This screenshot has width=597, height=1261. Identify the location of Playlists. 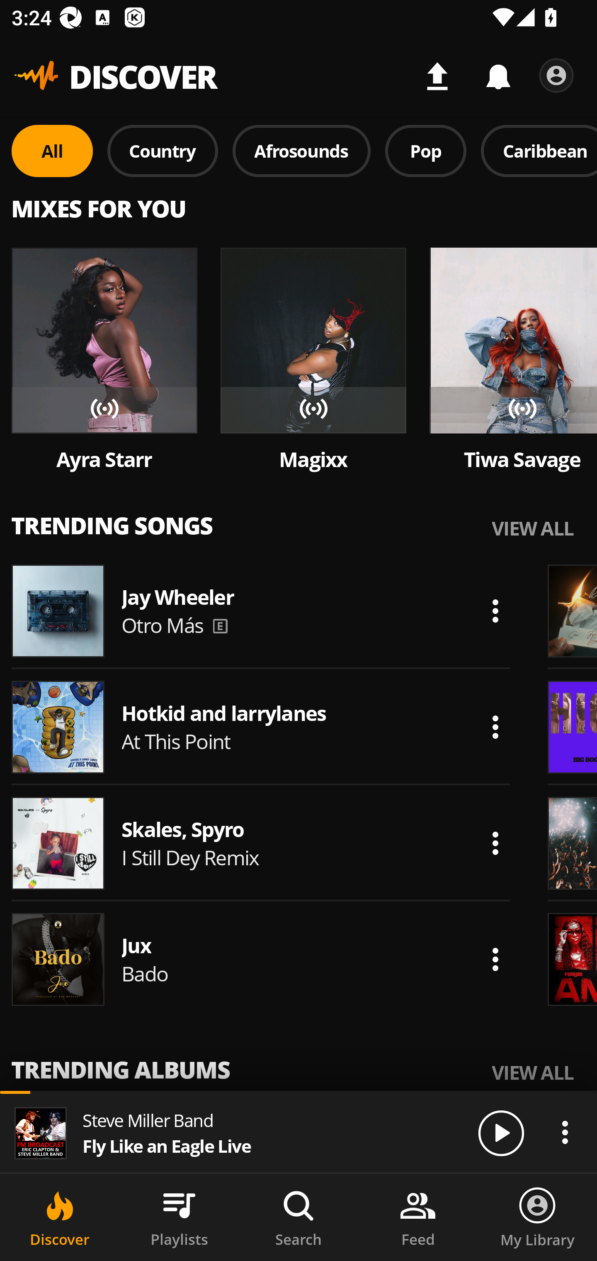
(179, 1217).